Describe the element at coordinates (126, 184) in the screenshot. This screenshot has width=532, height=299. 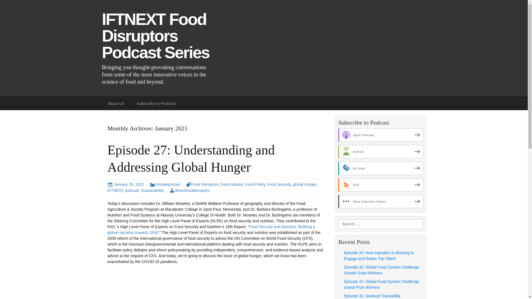
I see `January 25, 2021` at that location.